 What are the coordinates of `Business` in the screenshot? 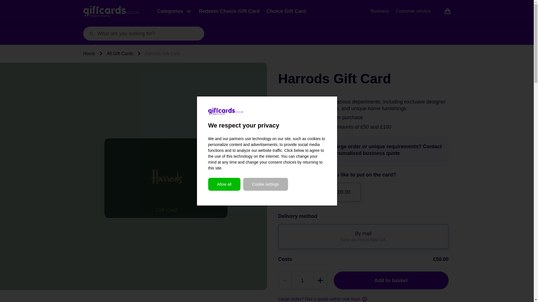 It's located at (380, 11).